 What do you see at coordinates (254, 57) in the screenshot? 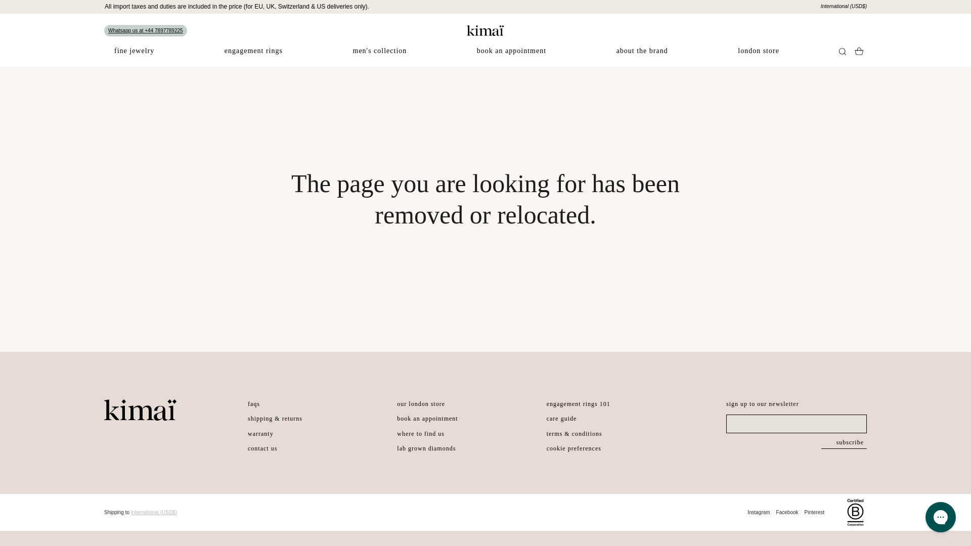
I see `engagement rings` at bounding box center [254, 57].